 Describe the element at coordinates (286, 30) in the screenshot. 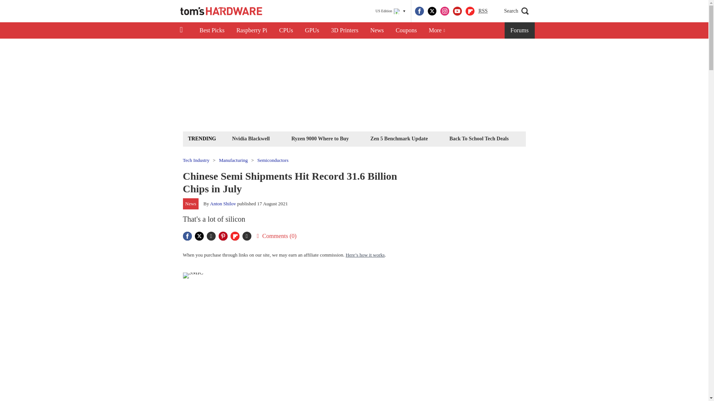

I see `CPUs` at that location.